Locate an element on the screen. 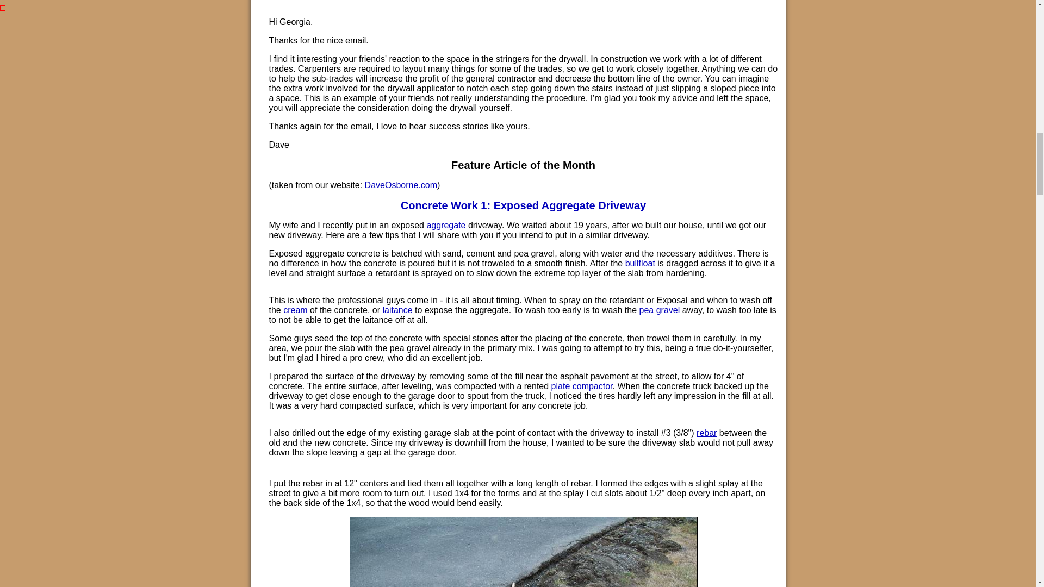 This screenshot has height=587, width=1044. bullfloat is located at coordinates (641, 263).